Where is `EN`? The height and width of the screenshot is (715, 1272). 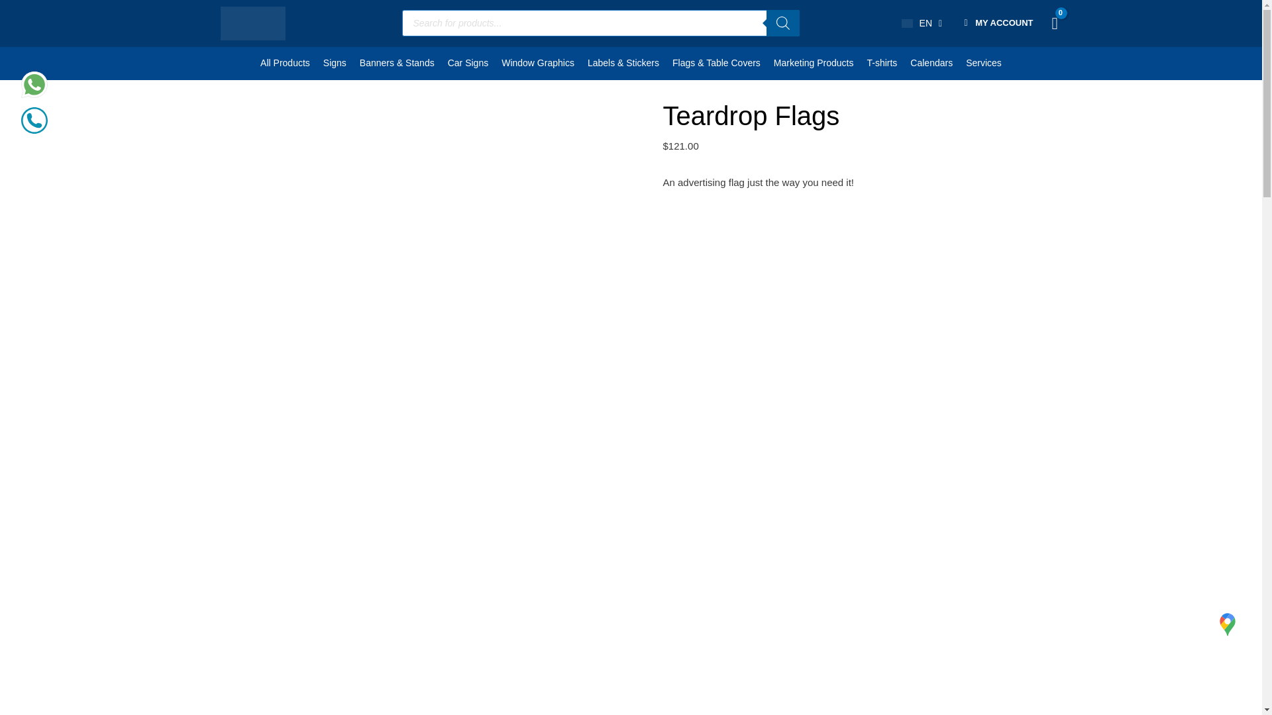 EN is located at coordinates (922, 23).